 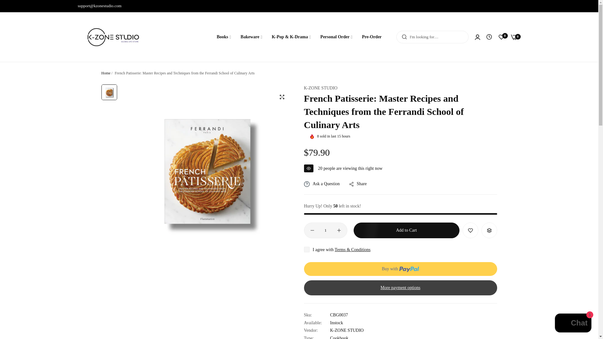 I want to click on Shopify online store chat, so click(x=573, y=324).